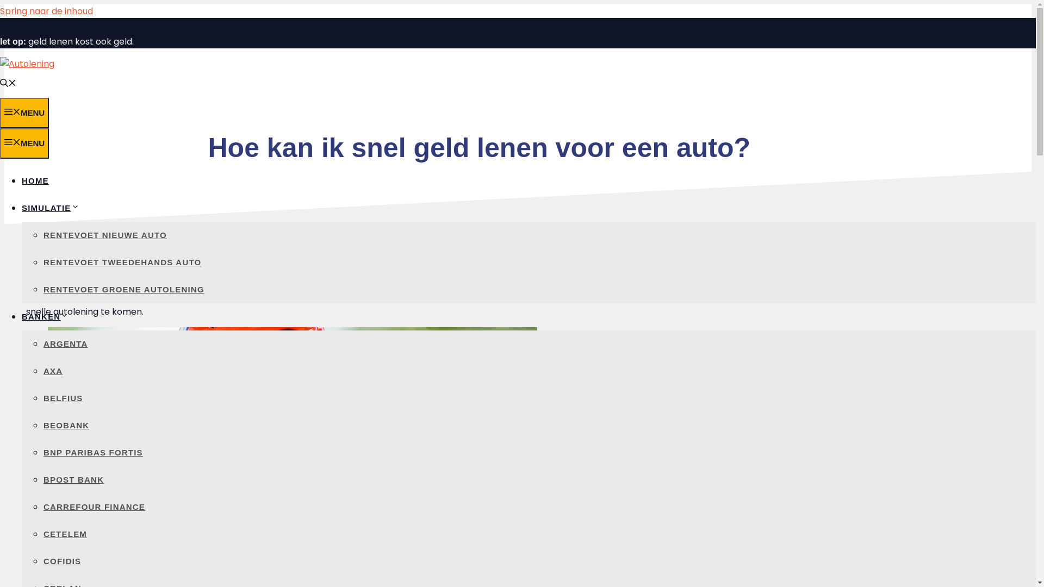 The width and height of the screenshot is (1044, 587). Describe the element at coordinates (62, 561) in the screenshot. I see `COFIDIS` at that location.